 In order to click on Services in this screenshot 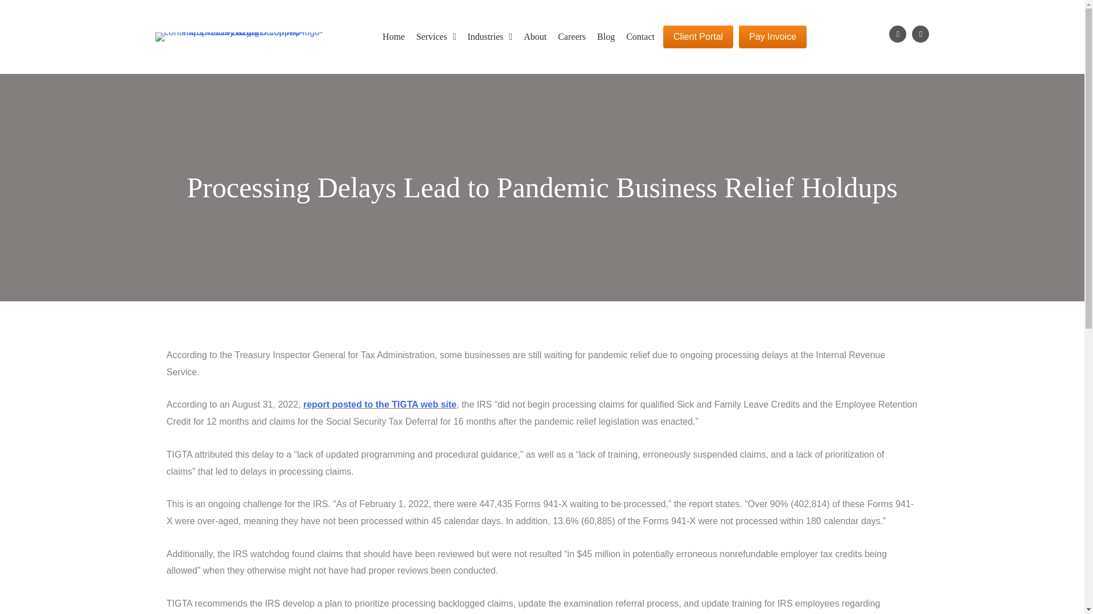, I will do `click(436, 37)`.